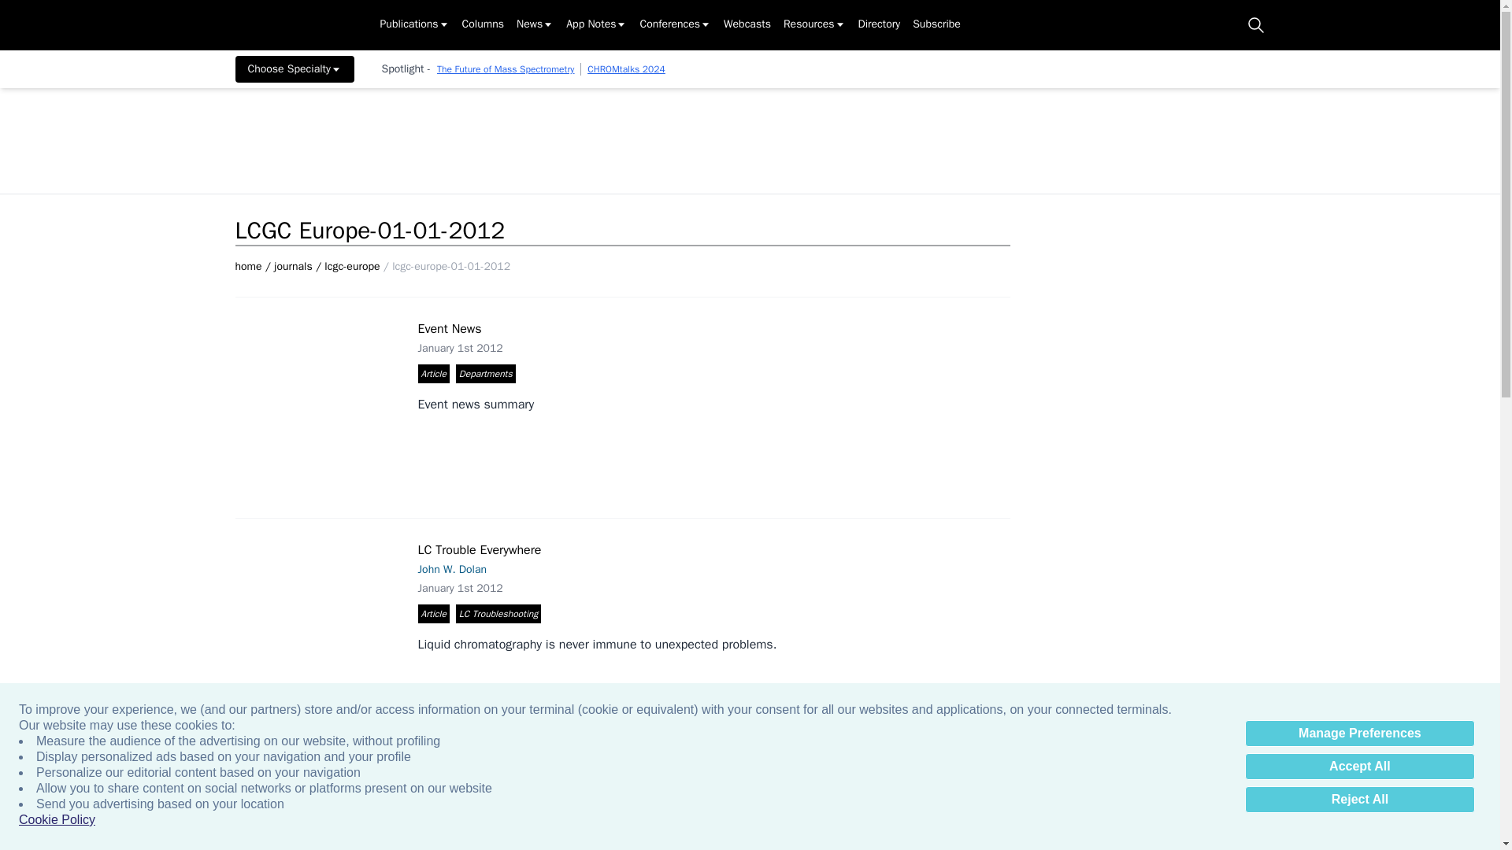  What do you see at coordinates (596, 25) in the screenshot?
I see `App Notes` at bounding box center [596, 25].